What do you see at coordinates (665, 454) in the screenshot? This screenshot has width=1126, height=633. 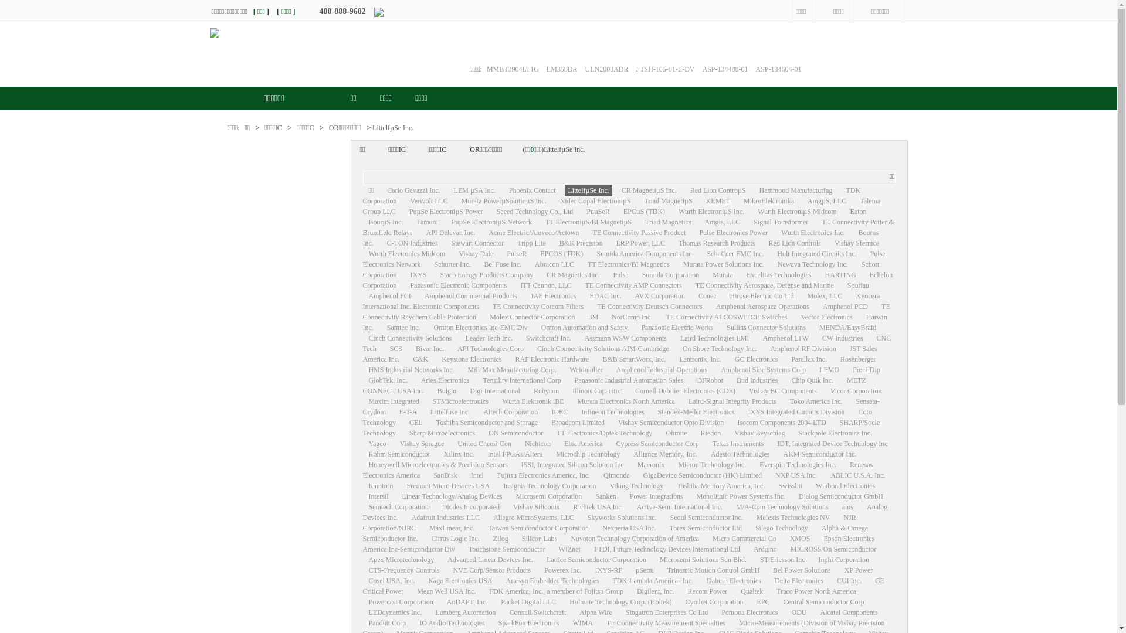 I see `Alliance Memory, Inc.` at bounding box center [665, 454].